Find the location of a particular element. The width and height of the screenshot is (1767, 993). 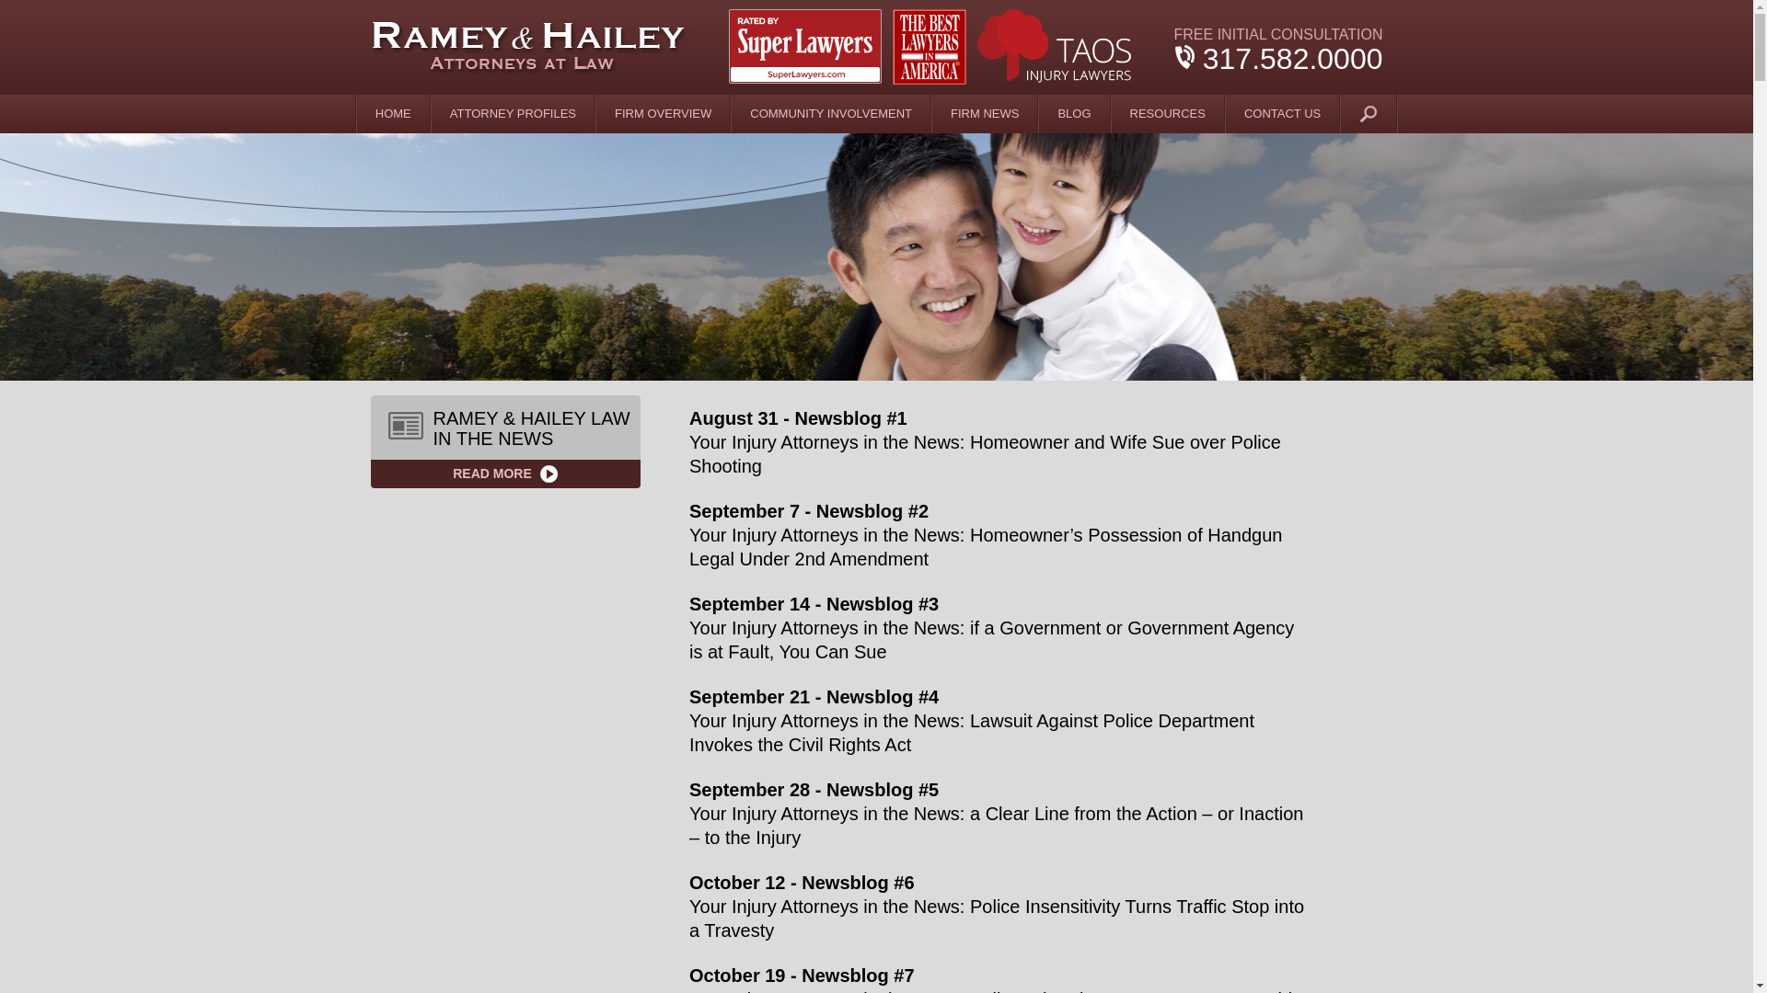

FIRM NEWS is located at coordinates (985, 113).